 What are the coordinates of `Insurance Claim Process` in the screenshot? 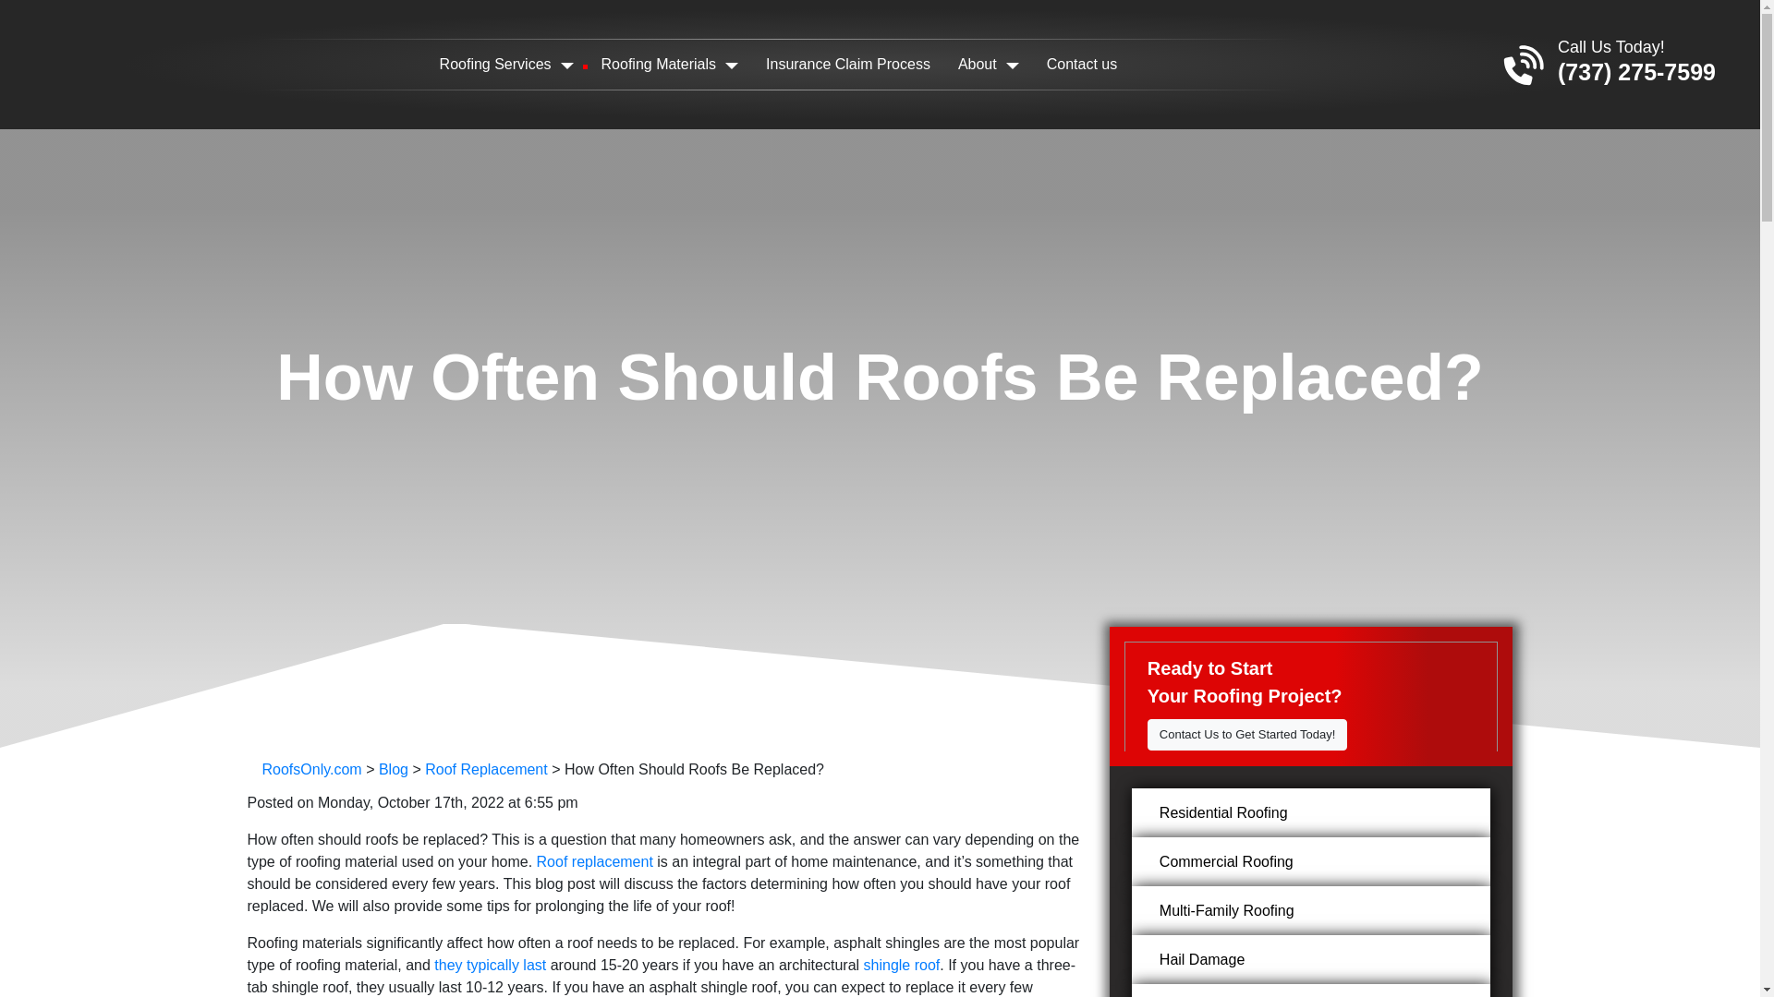 It's located at (848, 63).